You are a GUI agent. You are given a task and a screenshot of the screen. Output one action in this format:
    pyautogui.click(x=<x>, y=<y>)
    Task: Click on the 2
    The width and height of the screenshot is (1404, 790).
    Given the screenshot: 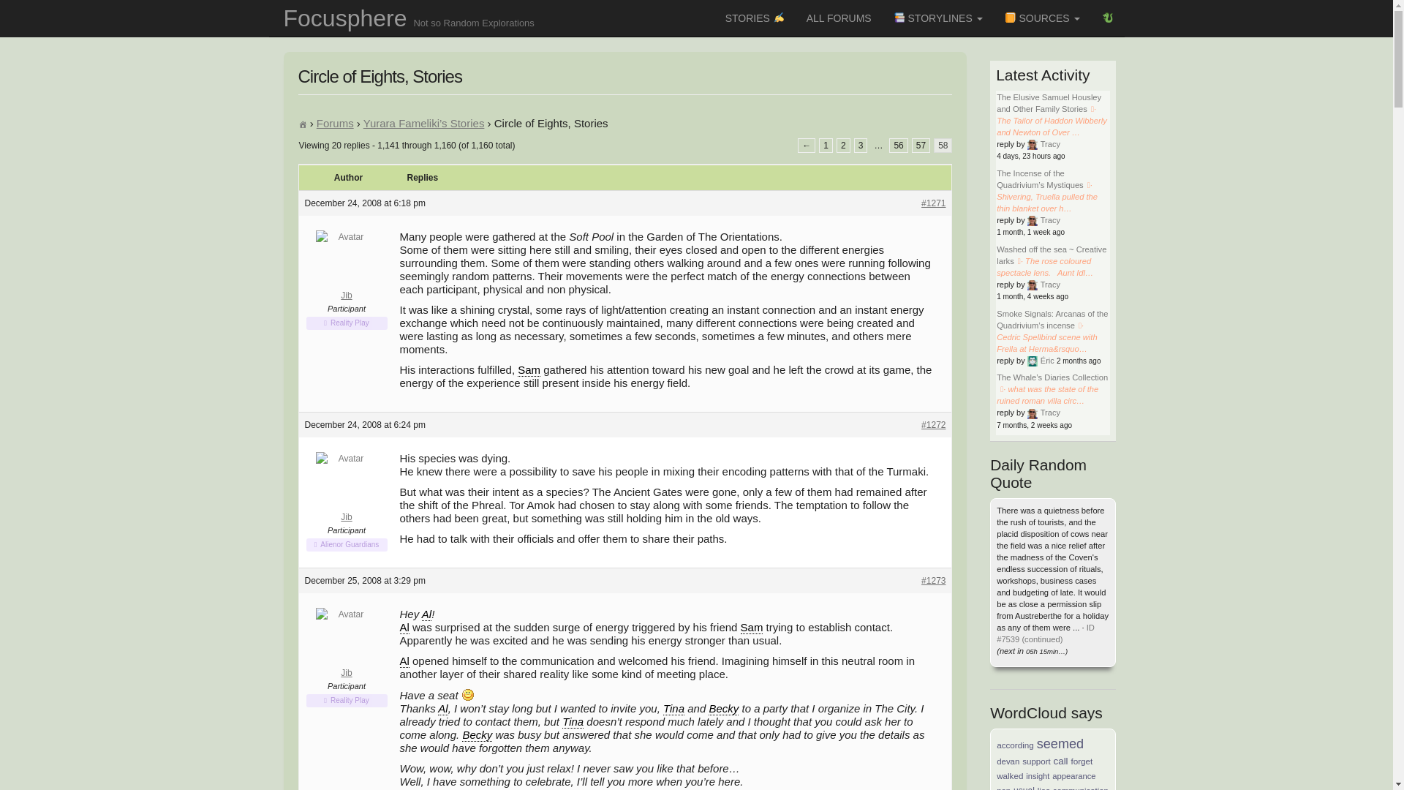 What is the action you would take?
    pyautogui.click(x=844, y=146)
    